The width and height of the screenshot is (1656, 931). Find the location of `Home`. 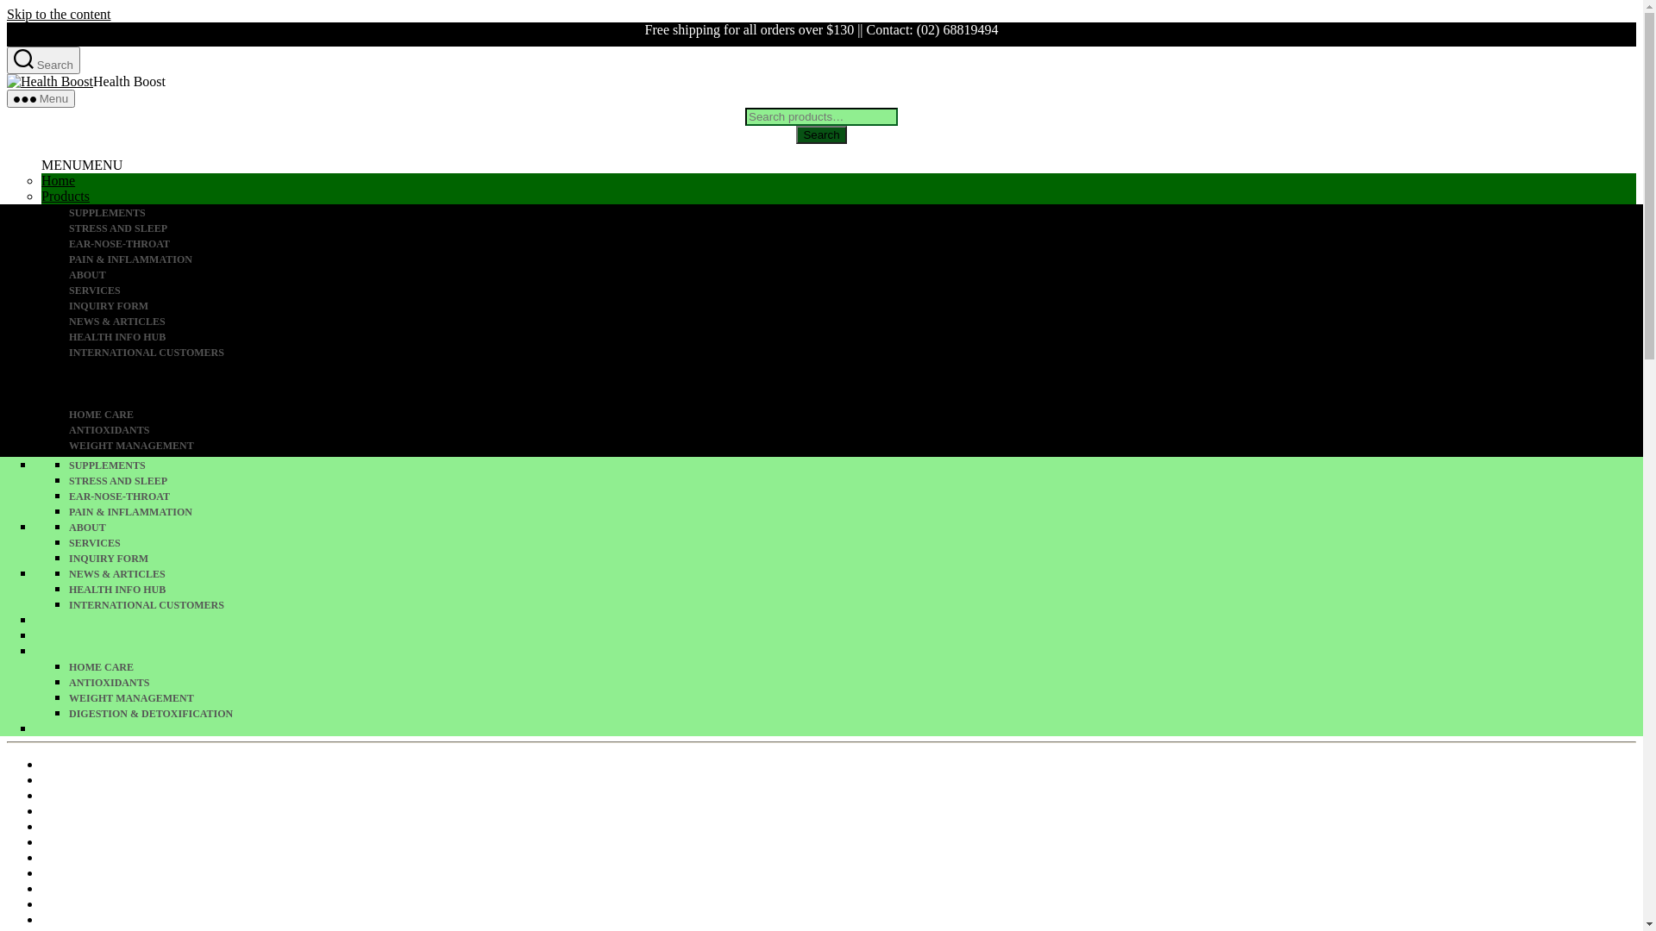

Home is located at coordinates (59, 433).